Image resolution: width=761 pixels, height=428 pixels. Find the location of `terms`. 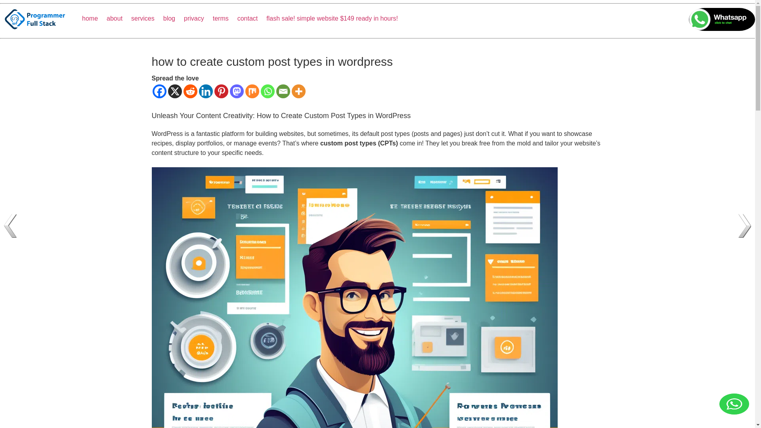

terms is located at coordinates (225, 18).